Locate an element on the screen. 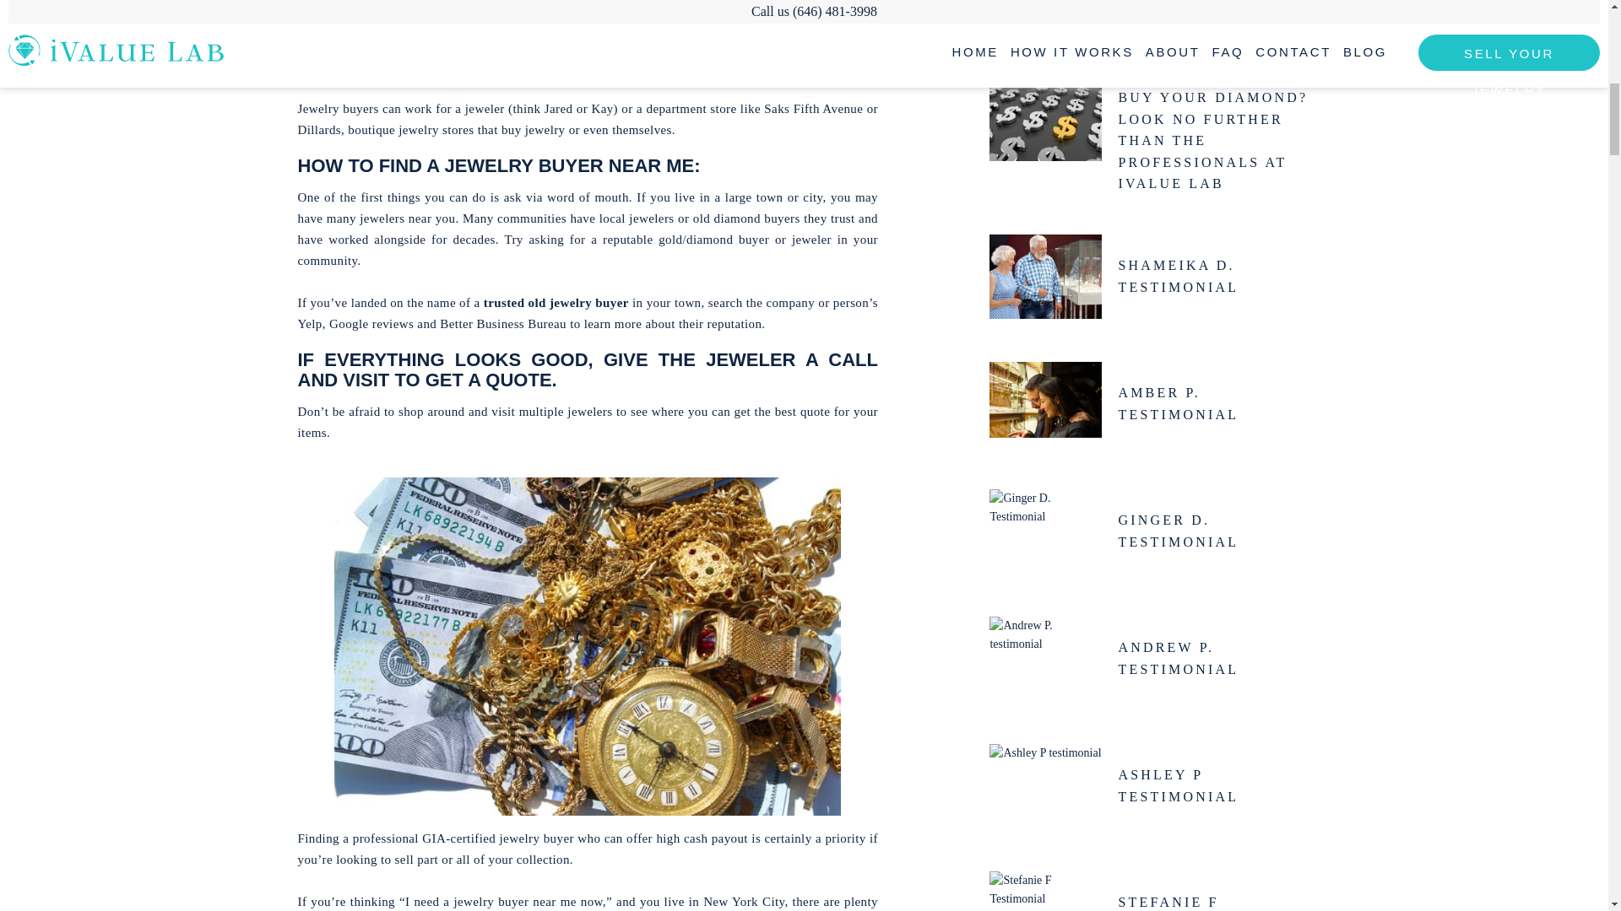 This screenshot has height=911, width=1621. Continue reading "Ashley P testimonial" is located at coordinates (1045, 786).